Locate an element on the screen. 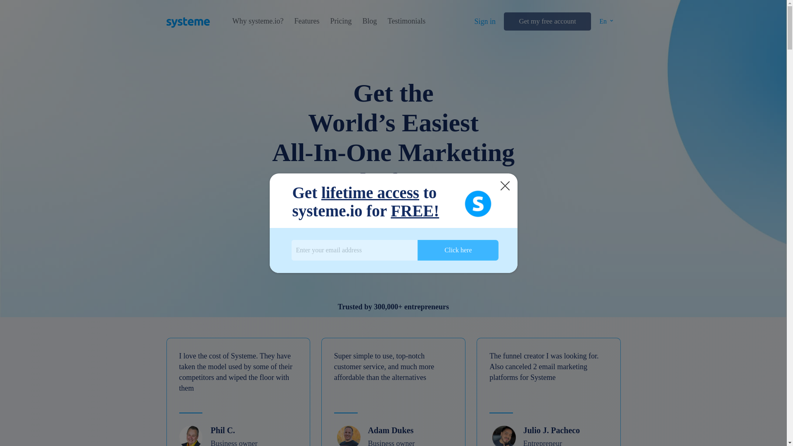  Why systeme.io? is located at coordinates (258, 21).